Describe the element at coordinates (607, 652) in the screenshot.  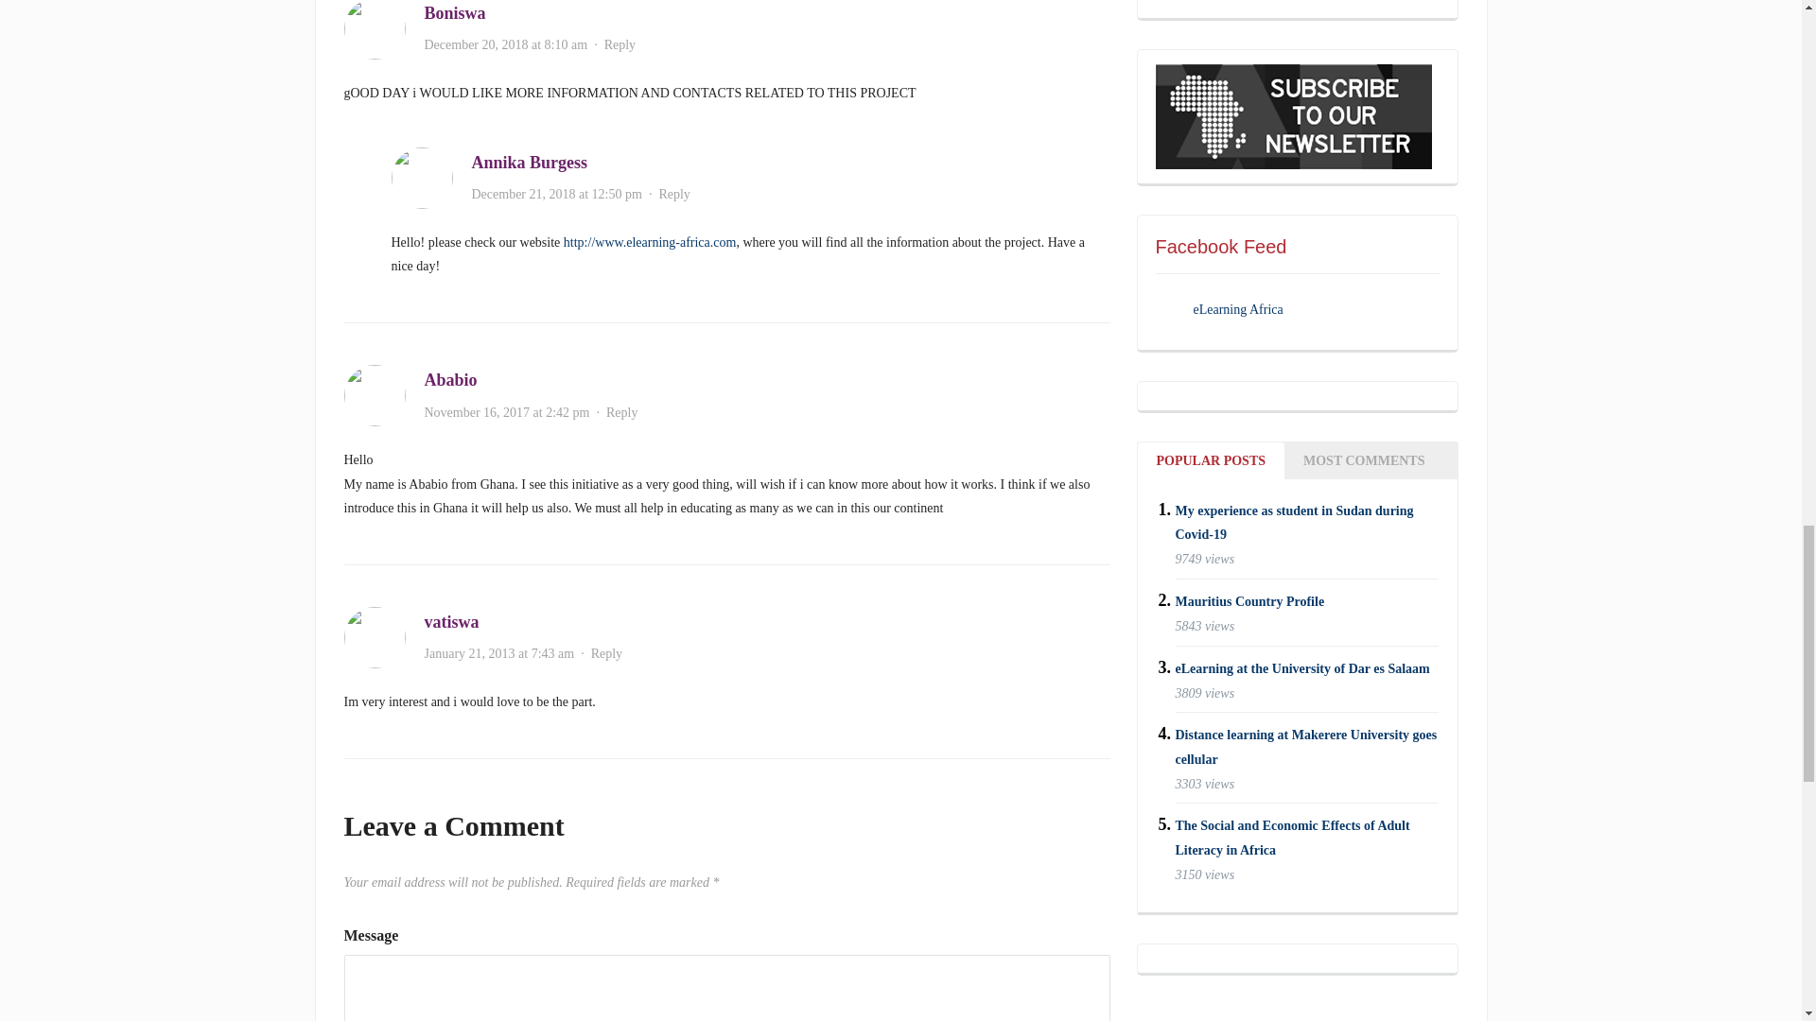
I see `Reply` at that location.